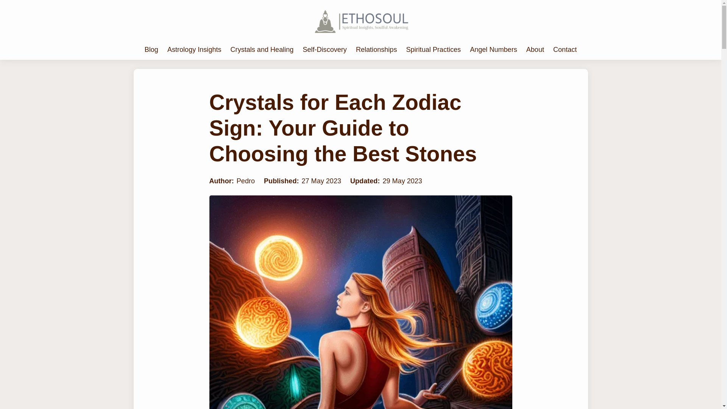  I want to click on Relationships, so click(376, 49).